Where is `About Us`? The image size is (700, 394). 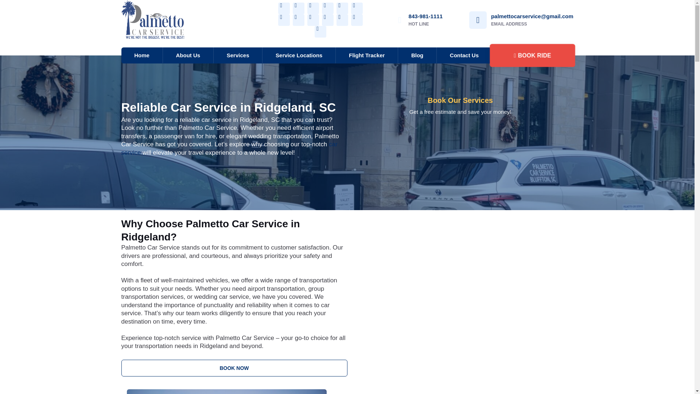
About Us is located at coordinates (188, 55).